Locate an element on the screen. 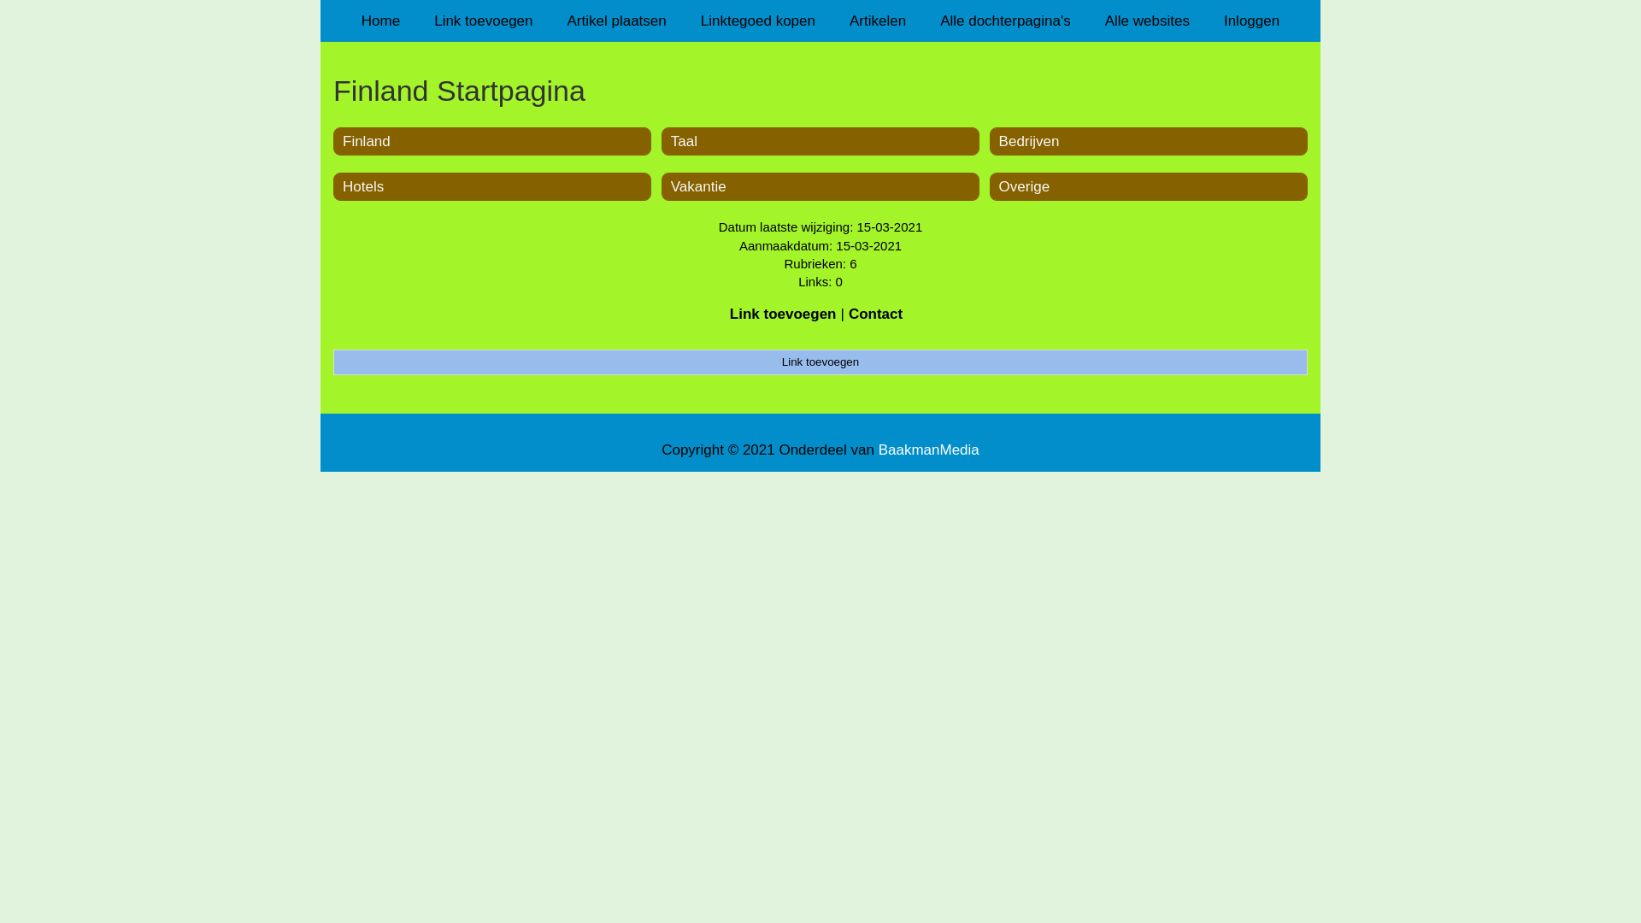 The height and width of the screenshot is (923, 1641). Contact is located at coordinates (875, 315).